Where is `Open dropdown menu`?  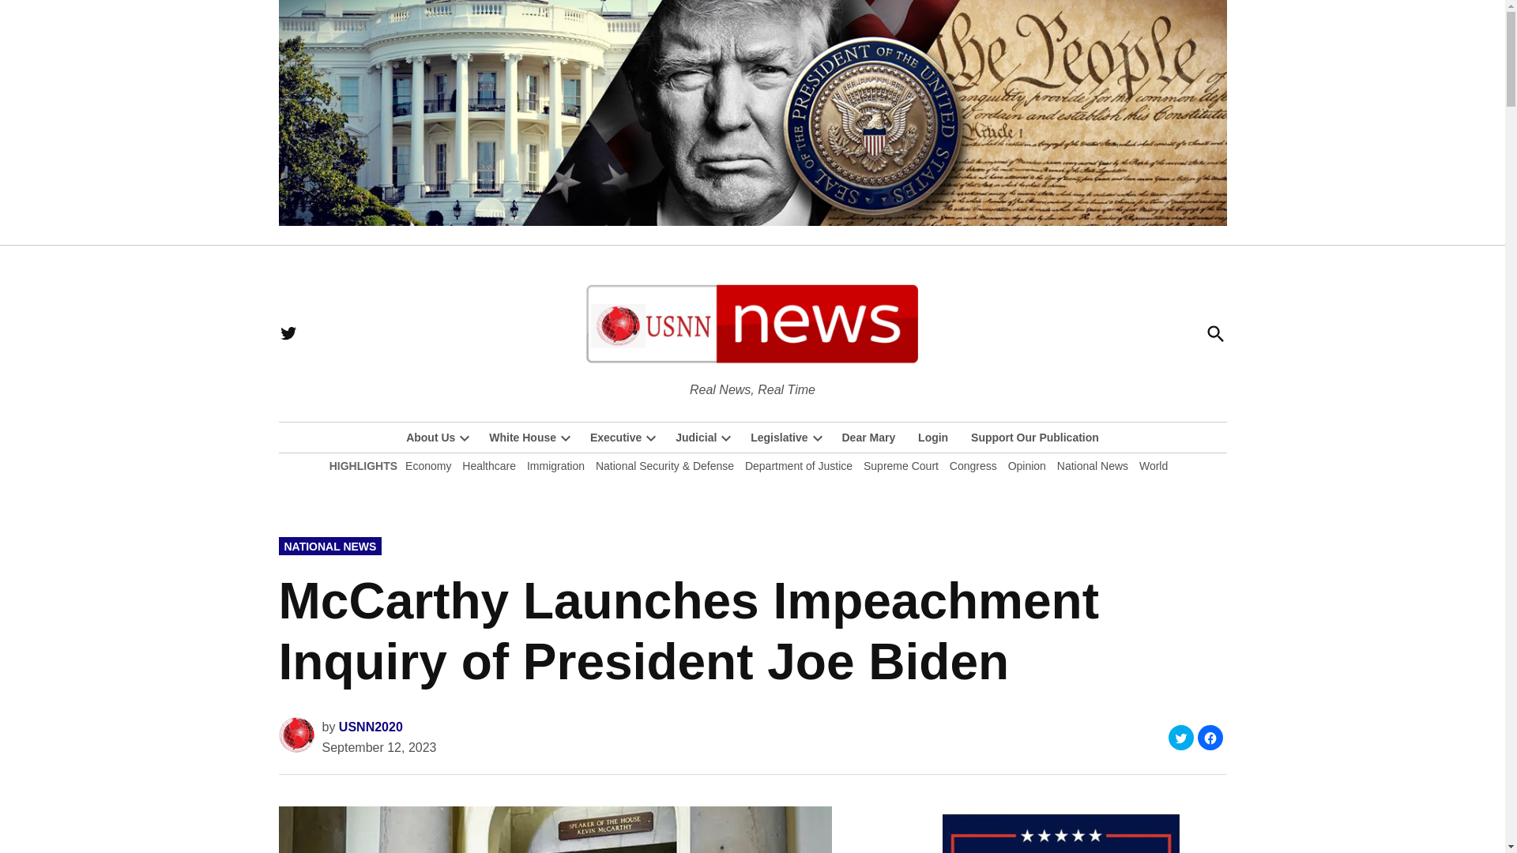 Open dropdown menu is located at coordinates (566, 438).